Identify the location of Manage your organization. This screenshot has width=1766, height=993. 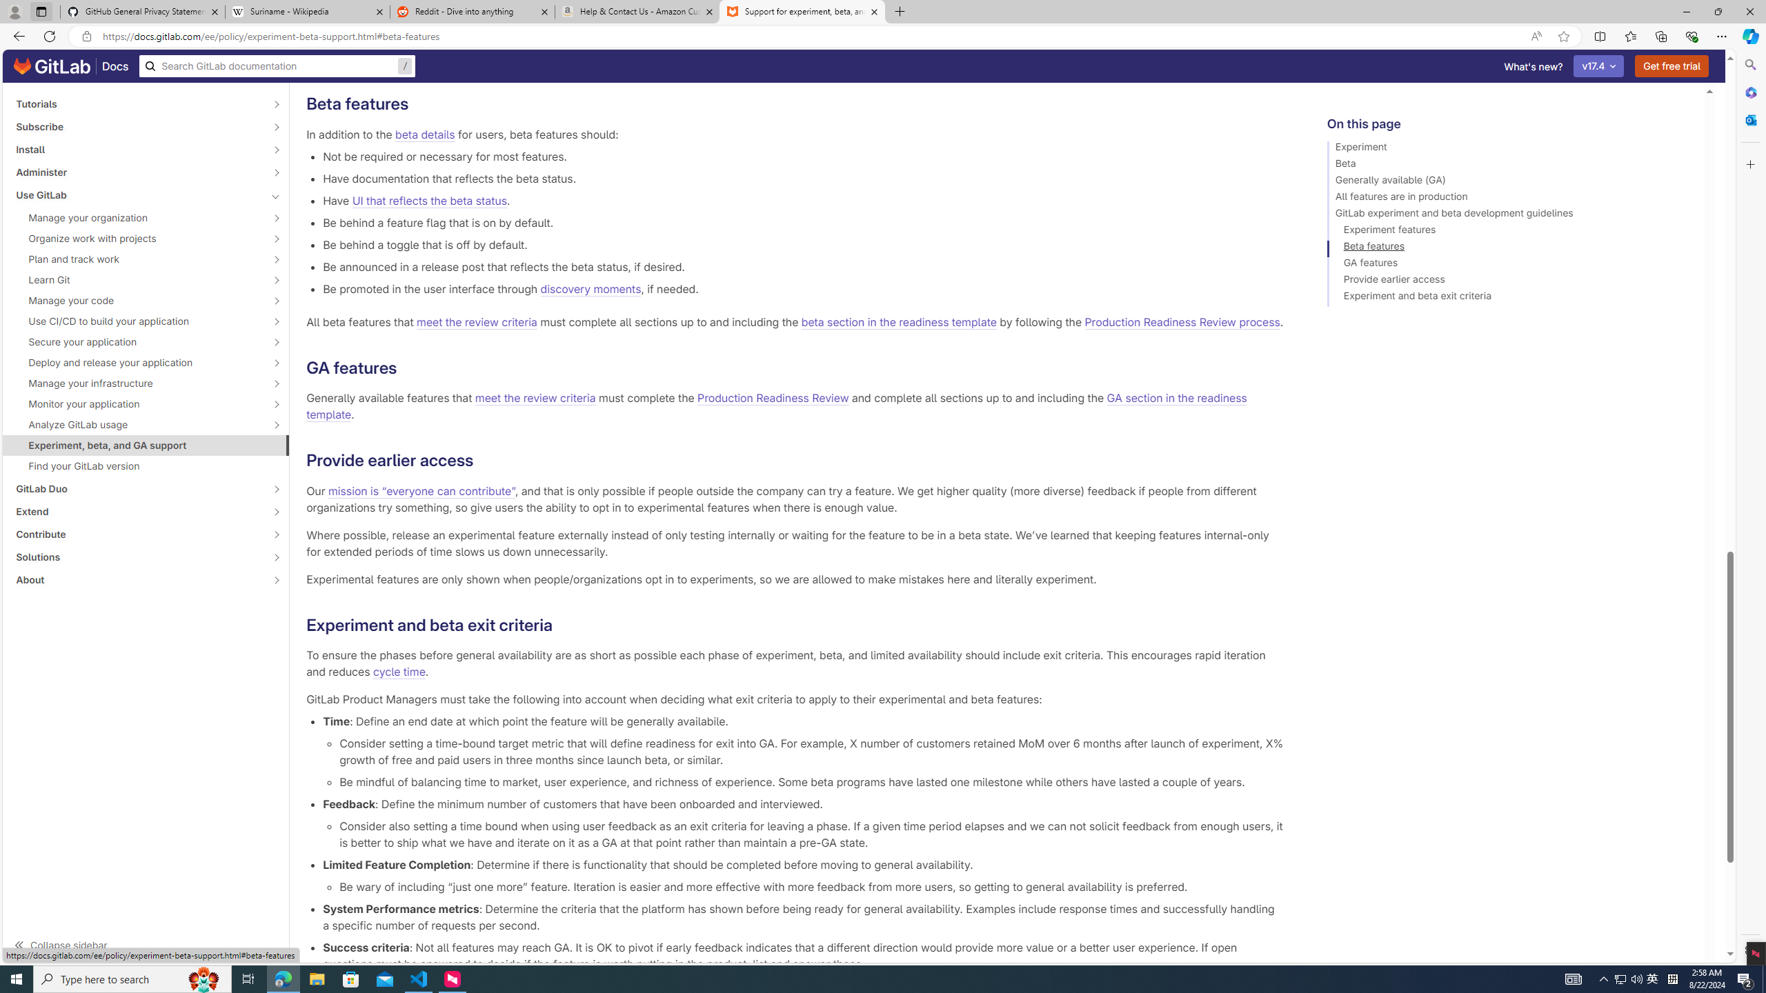
(138, 218).